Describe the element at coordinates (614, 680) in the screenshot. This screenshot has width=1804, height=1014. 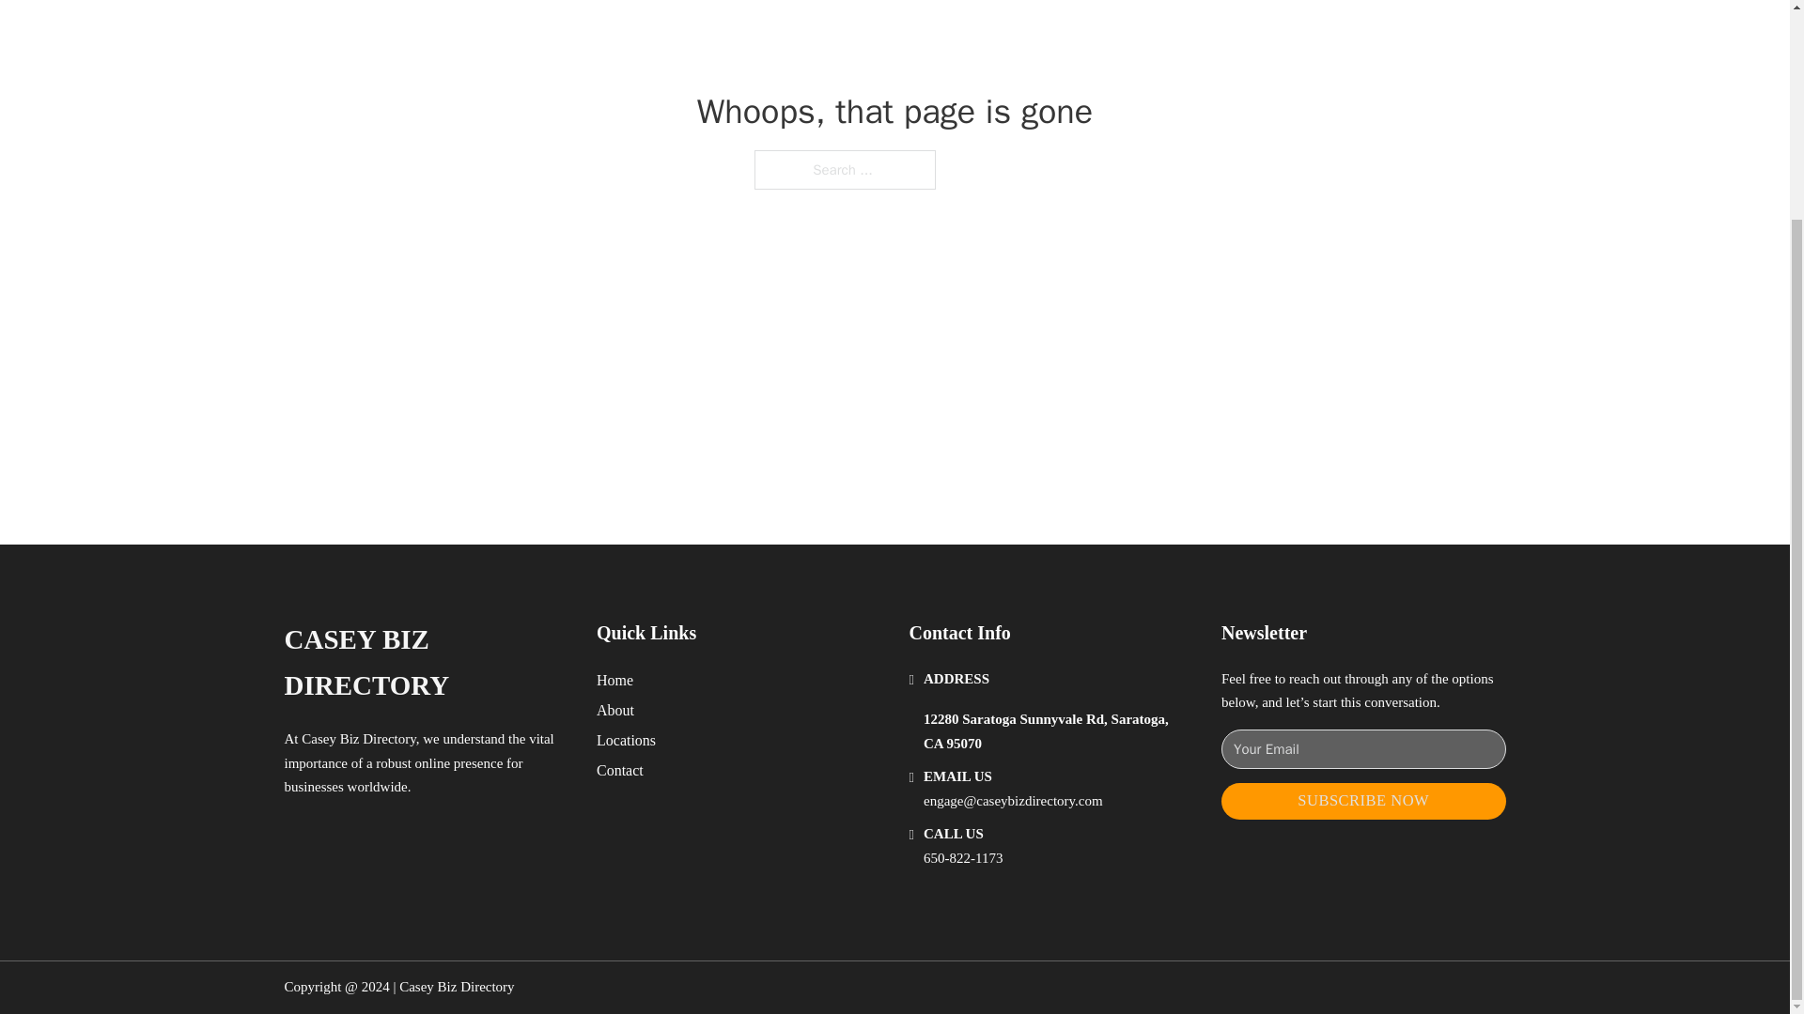
I see `Home` at that location.